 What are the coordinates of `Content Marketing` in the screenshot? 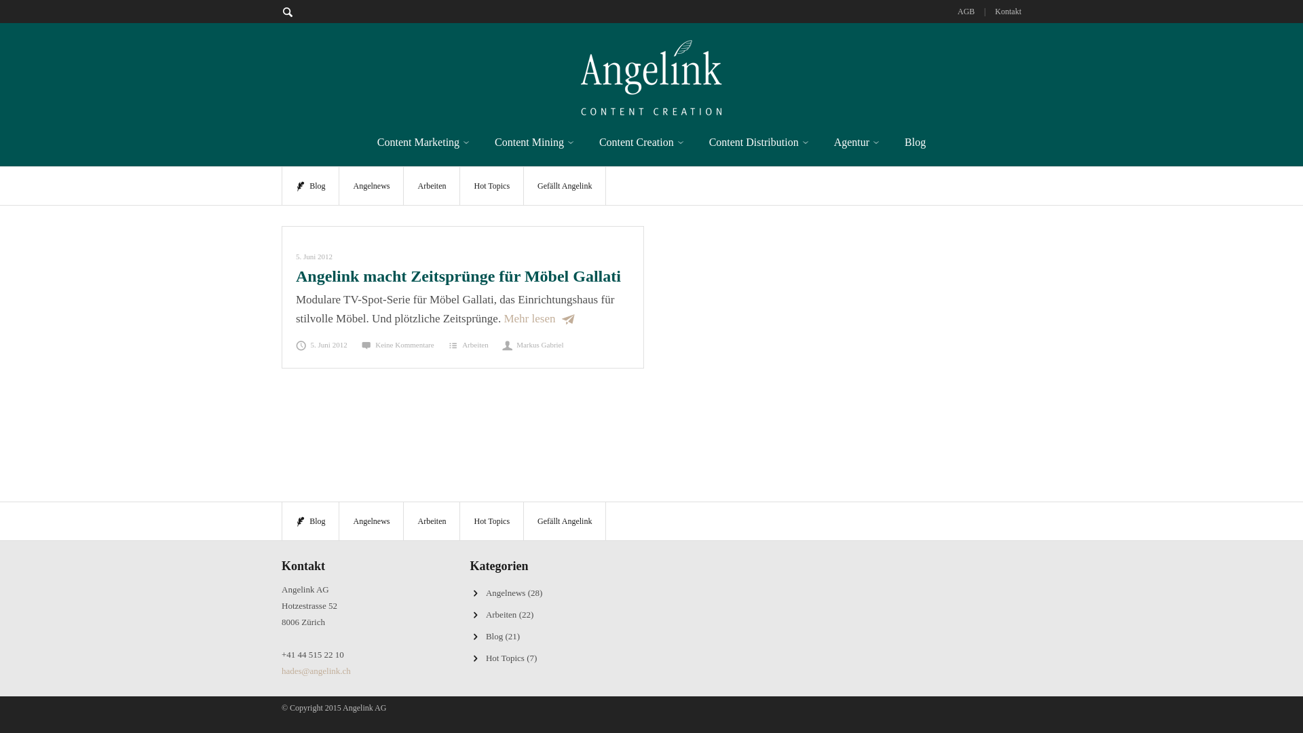 It's located at (423, 143).